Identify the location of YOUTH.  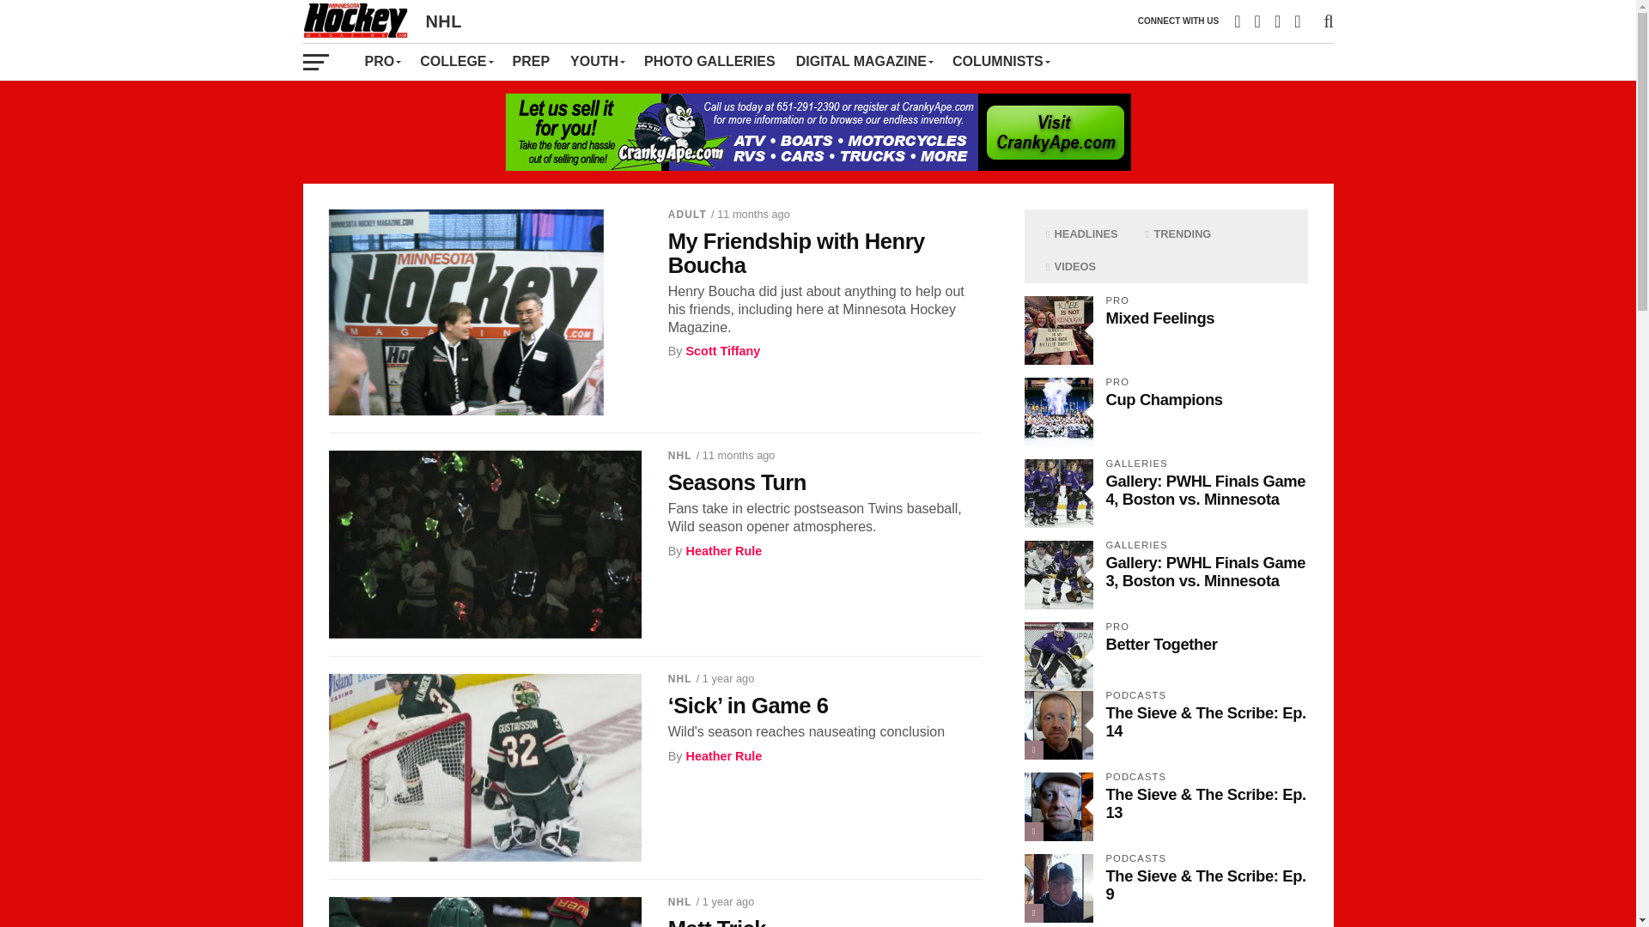
(596, 61).